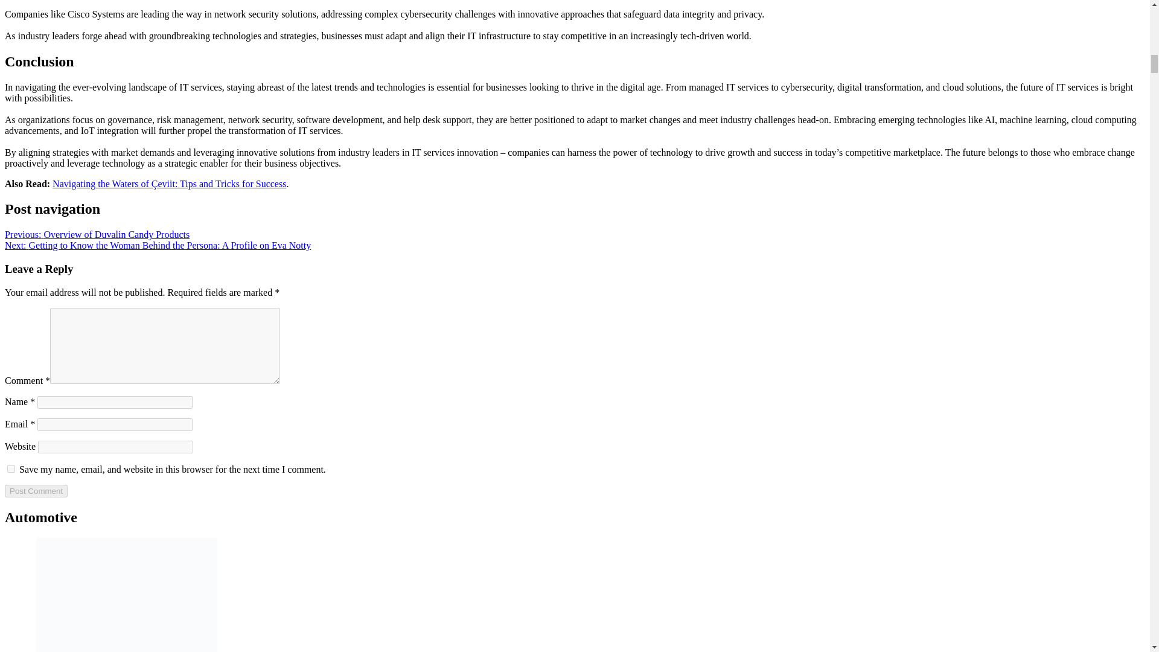 The height and width of the screenshot is (652, 1159). Describe the element at coordinates (97, 234) in the screenshot. I see `Previous: Overview of Duvalin Candy Products` at that location.